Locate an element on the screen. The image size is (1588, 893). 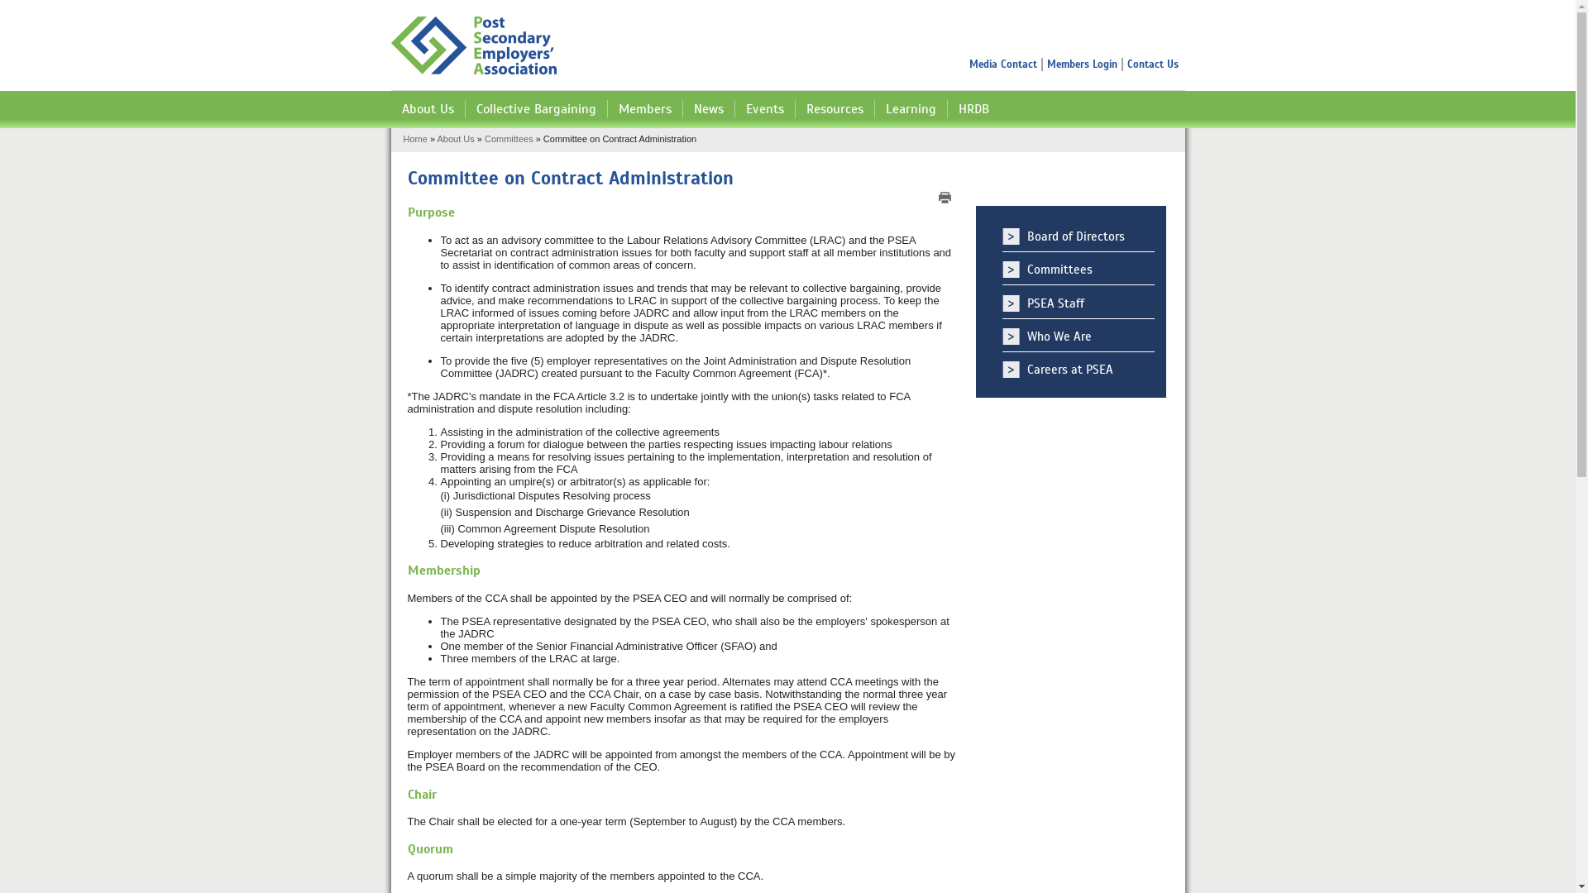
Contact Us is located at coordinates (1152, 64).